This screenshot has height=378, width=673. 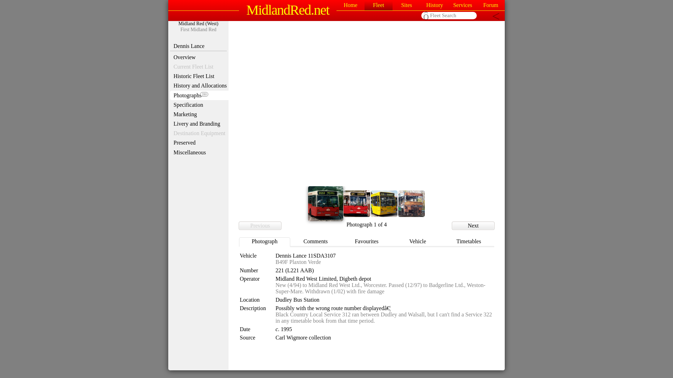 I want to click on Comments, so click(x=315, y=242).